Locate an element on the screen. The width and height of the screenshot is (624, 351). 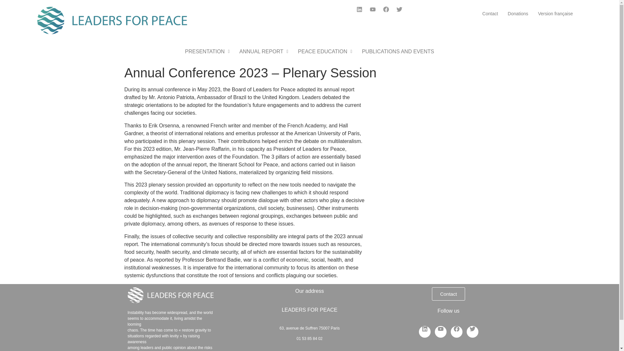
PRESENTATION is located at coordinates (207, 52).